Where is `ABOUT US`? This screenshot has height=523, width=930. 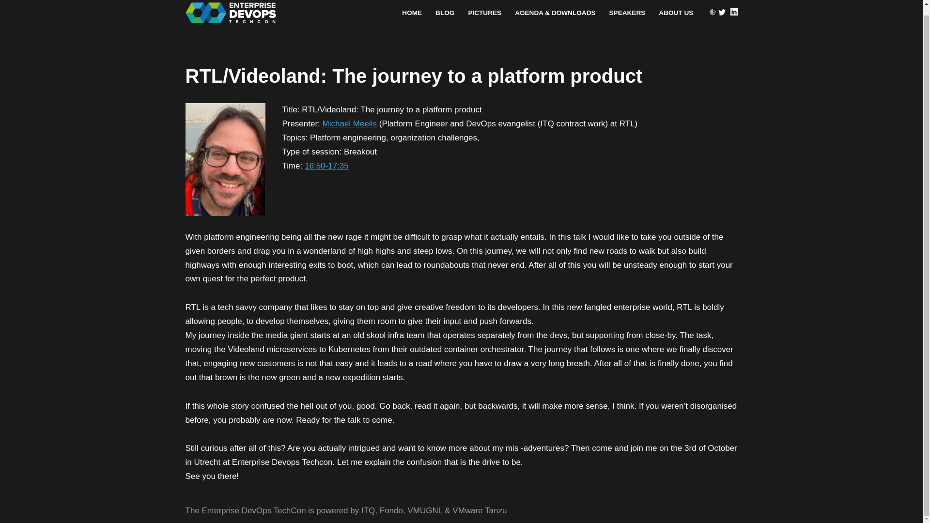
ABOUT US is located at coordinates (675, 13).